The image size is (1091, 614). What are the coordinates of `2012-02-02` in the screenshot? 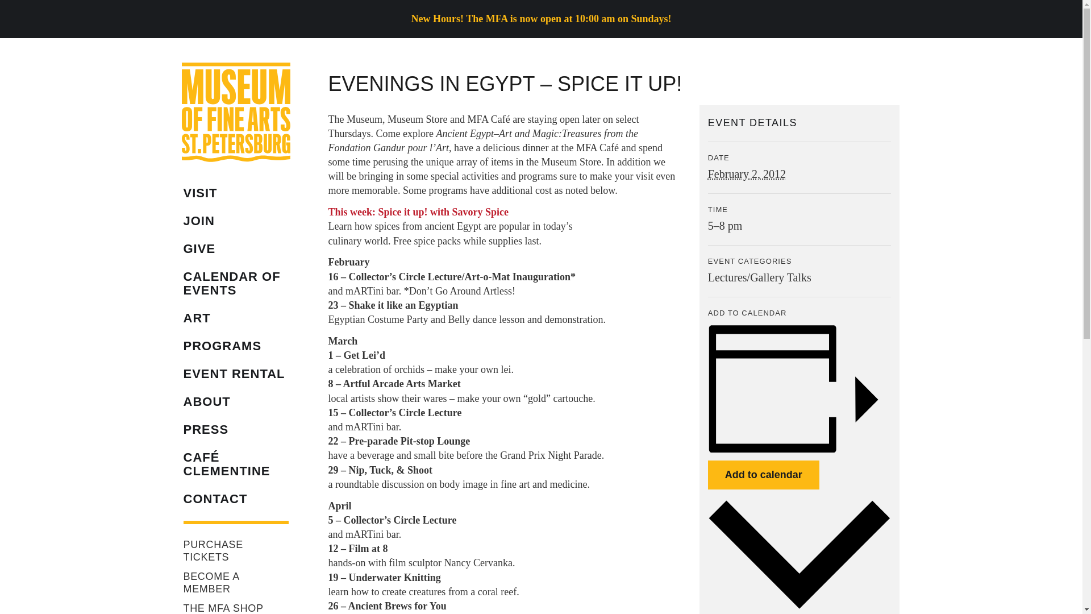 It's located at (799, 226).